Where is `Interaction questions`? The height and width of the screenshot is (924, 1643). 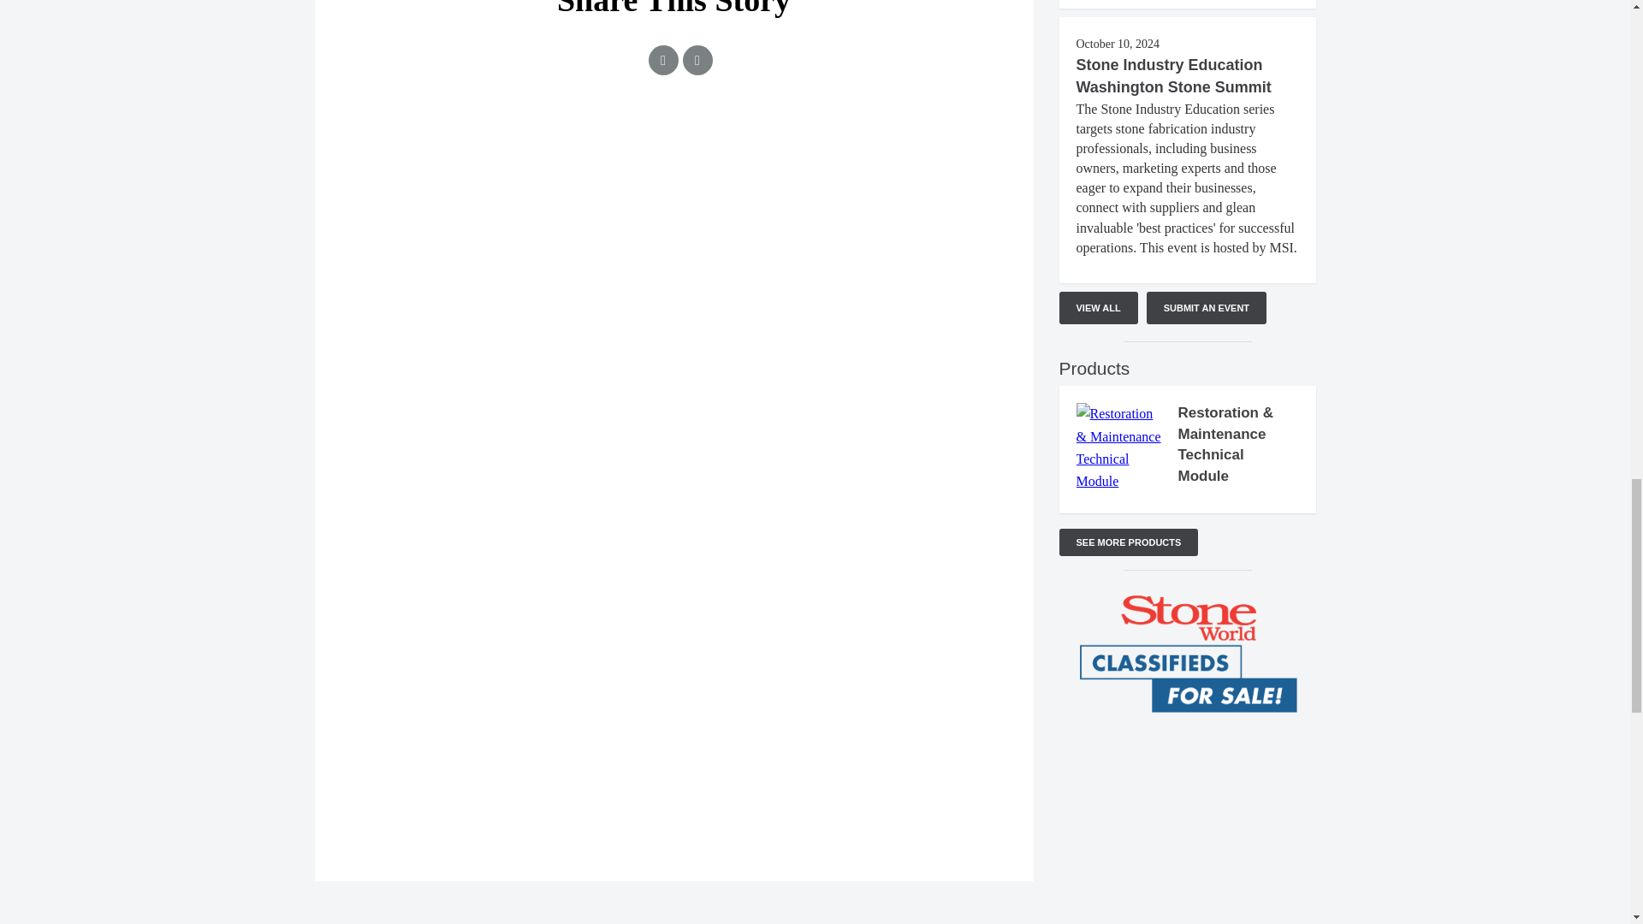
Interaction questions is located at coordinates (1188, 811).